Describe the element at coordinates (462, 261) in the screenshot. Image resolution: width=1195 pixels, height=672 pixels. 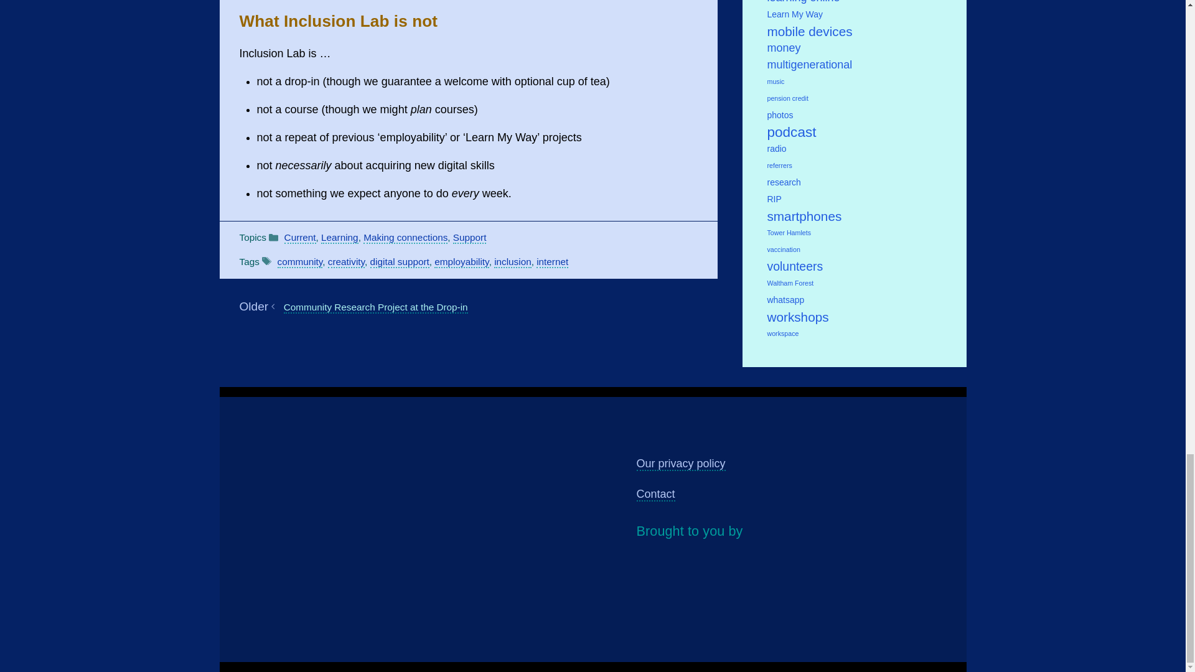
I see `employability` at that location.